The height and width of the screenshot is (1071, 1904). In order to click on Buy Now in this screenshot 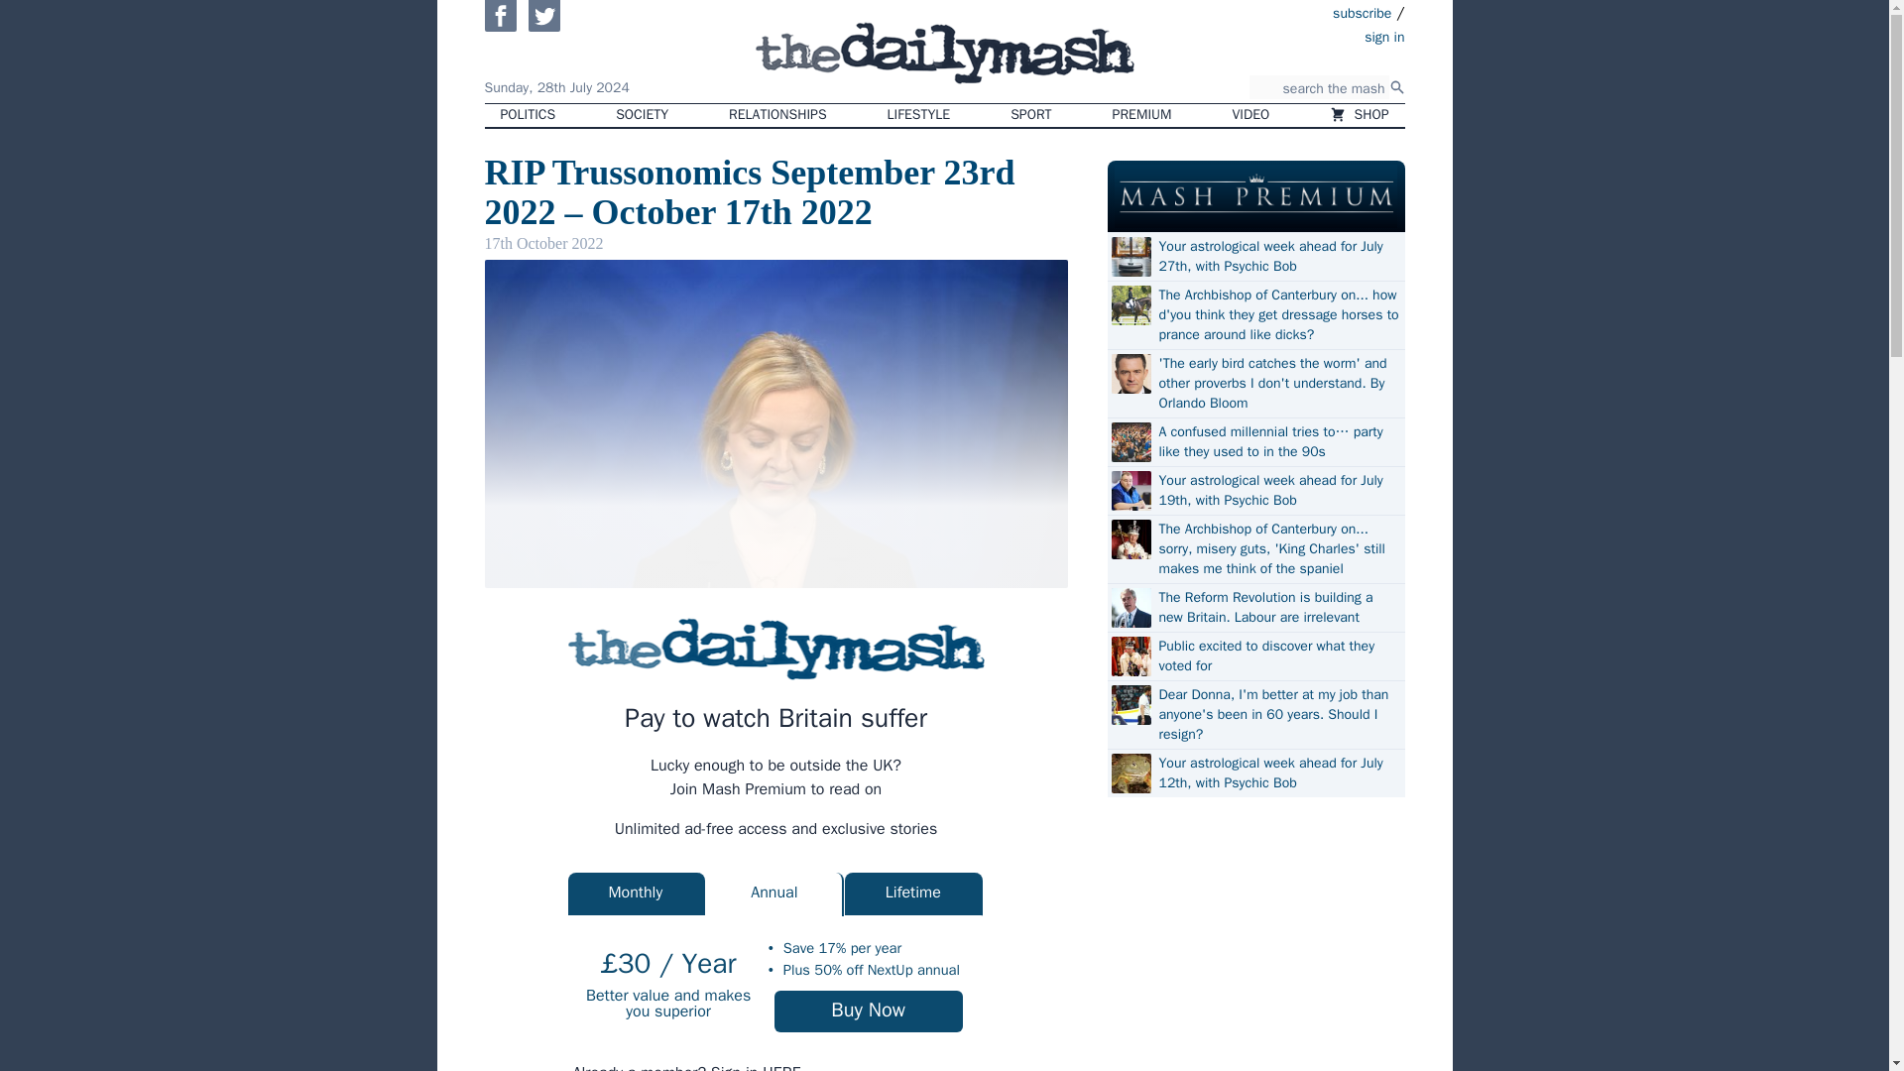, I will do `click(869, 1011)`.